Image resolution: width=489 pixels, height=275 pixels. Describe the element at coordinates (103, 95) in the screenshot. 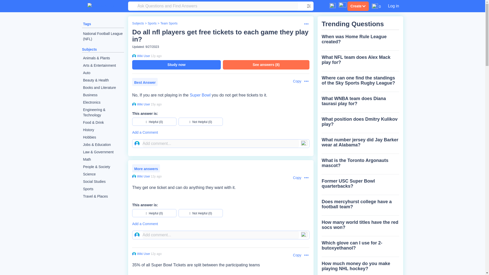

I see `Business` at that location.